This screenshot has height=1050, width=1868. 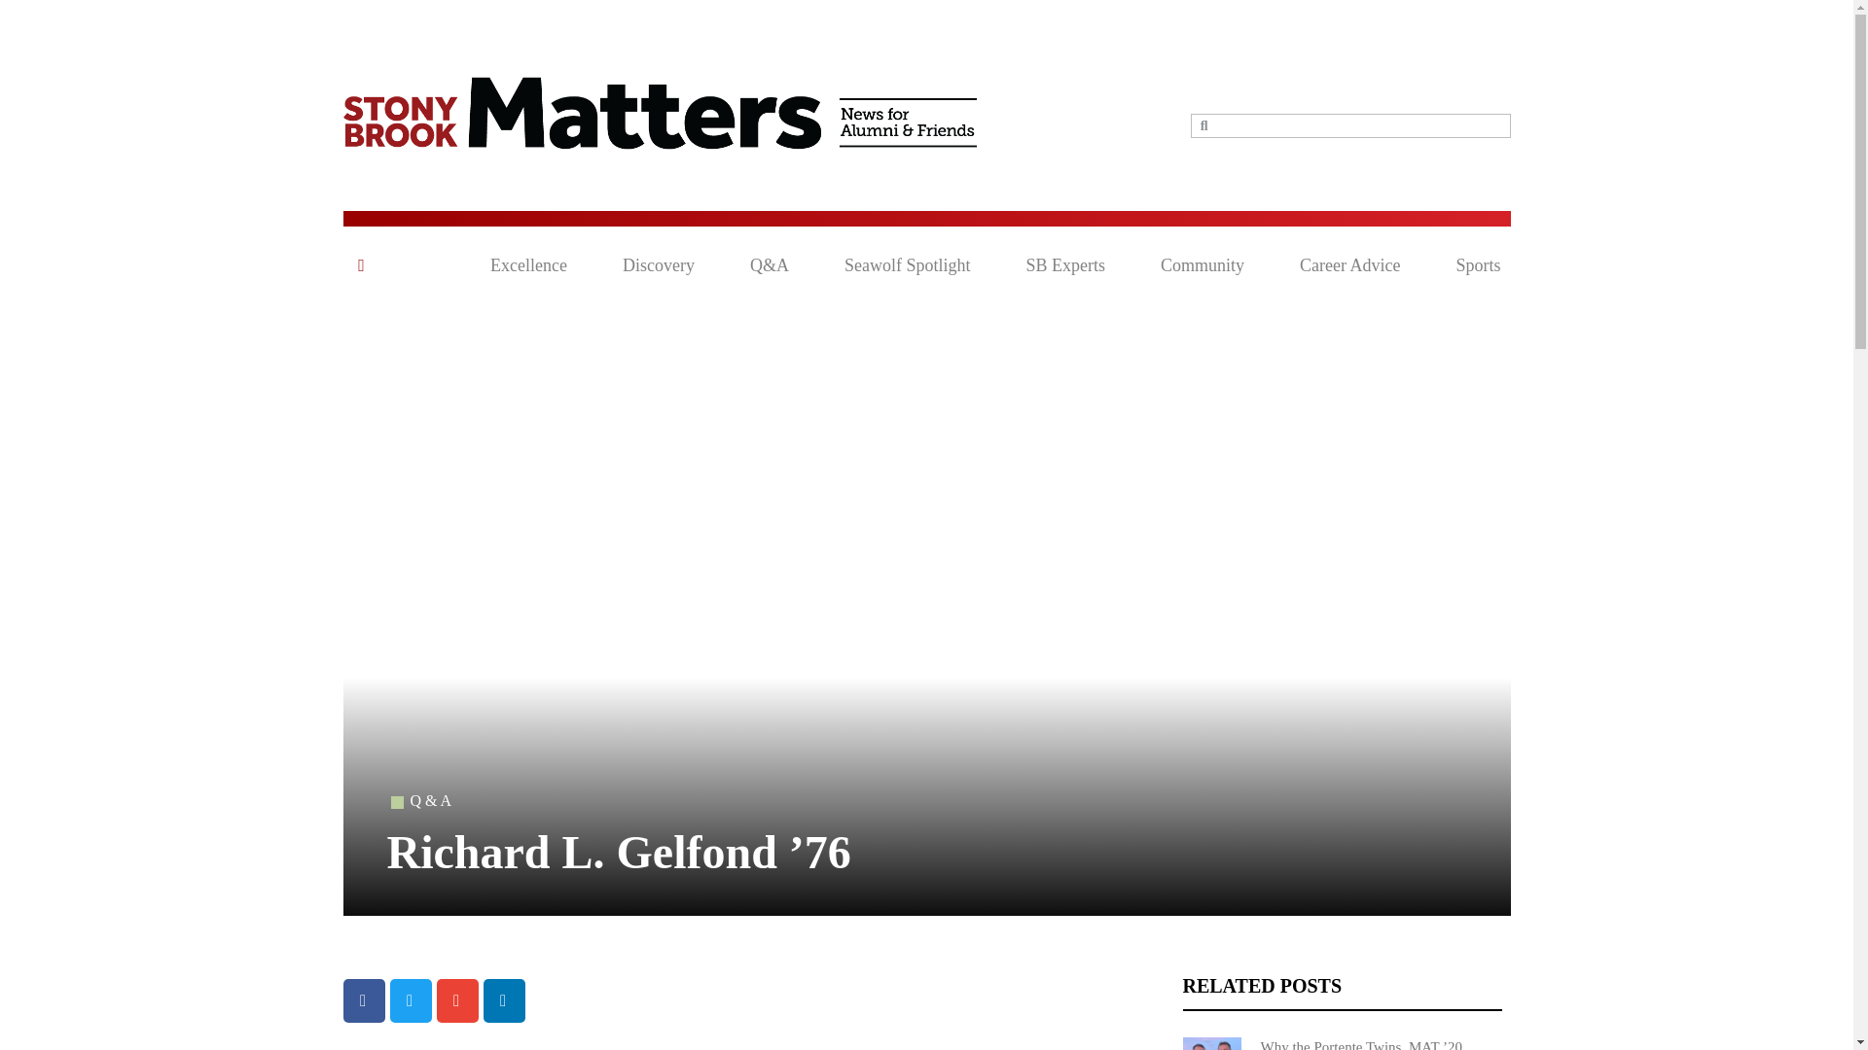 I want to click on SB Experts, so click(x=1065, y=265).